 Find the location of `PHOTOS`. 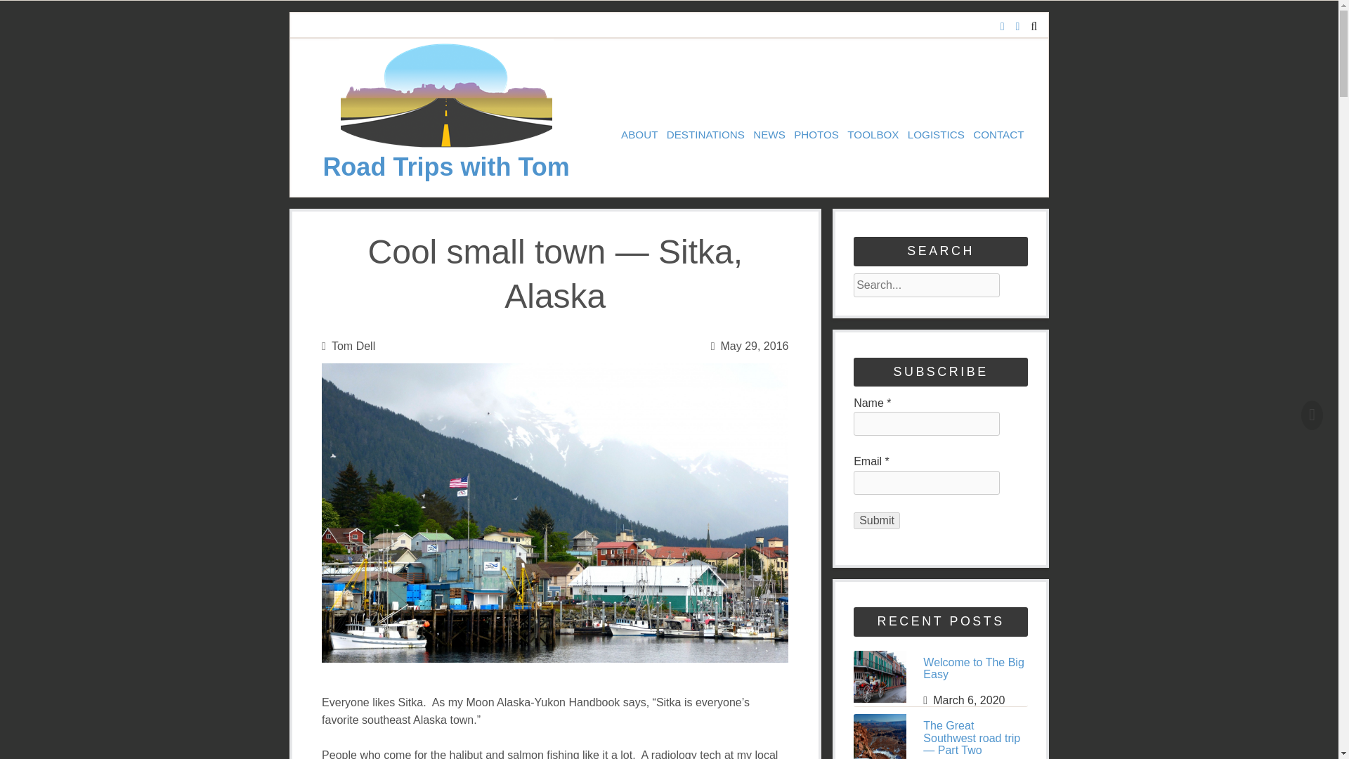

PHOTOS is located at coordinates (816, 135).